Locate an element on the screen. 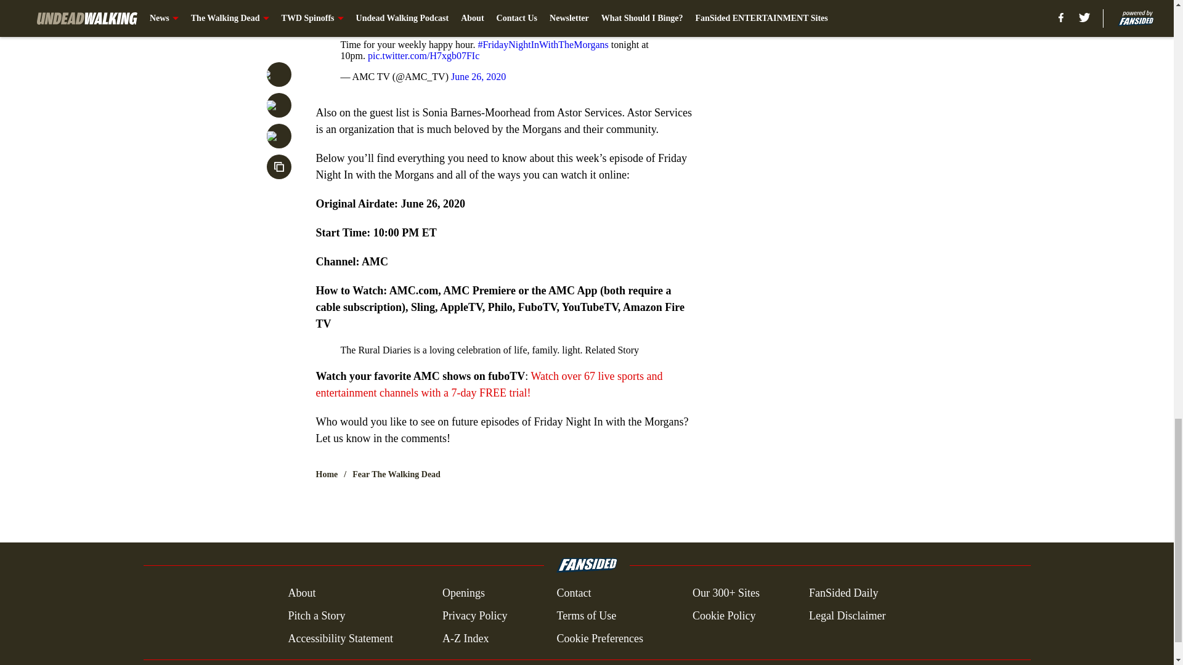  June 26, 2020 is located at coordinates (478, 76).